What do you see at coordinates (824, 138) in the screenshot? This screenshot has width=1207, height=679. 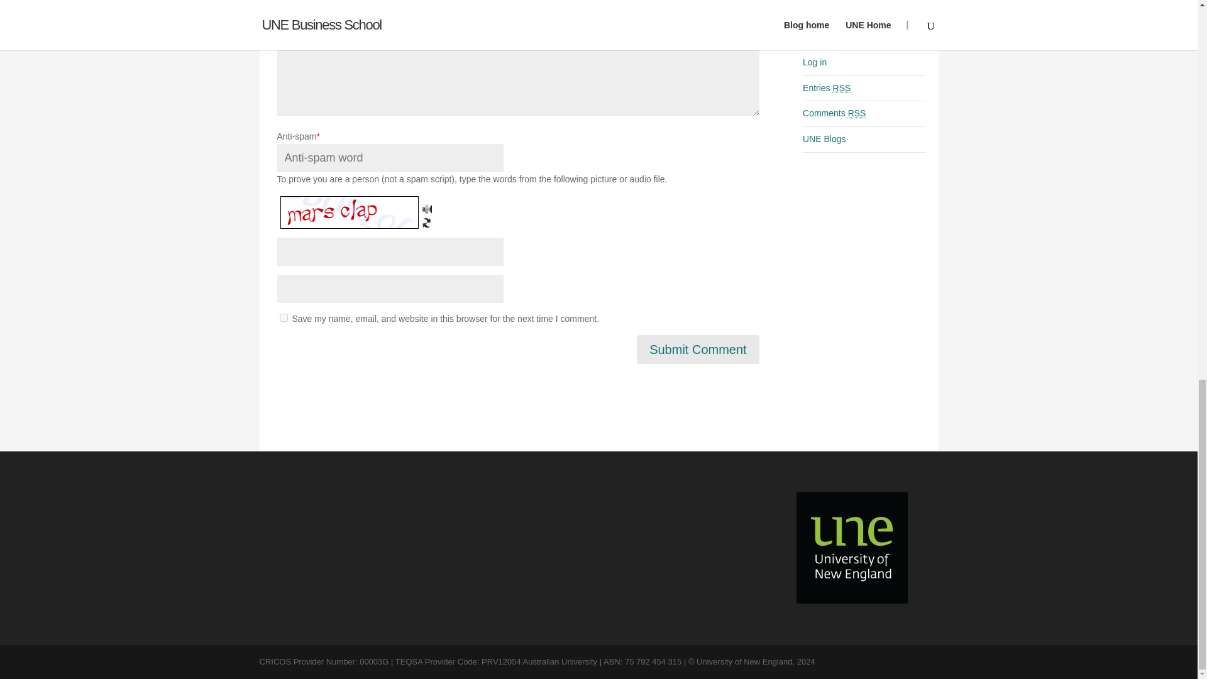 I see `Powered by UNE Blogs` at bounding box center [824, 138].